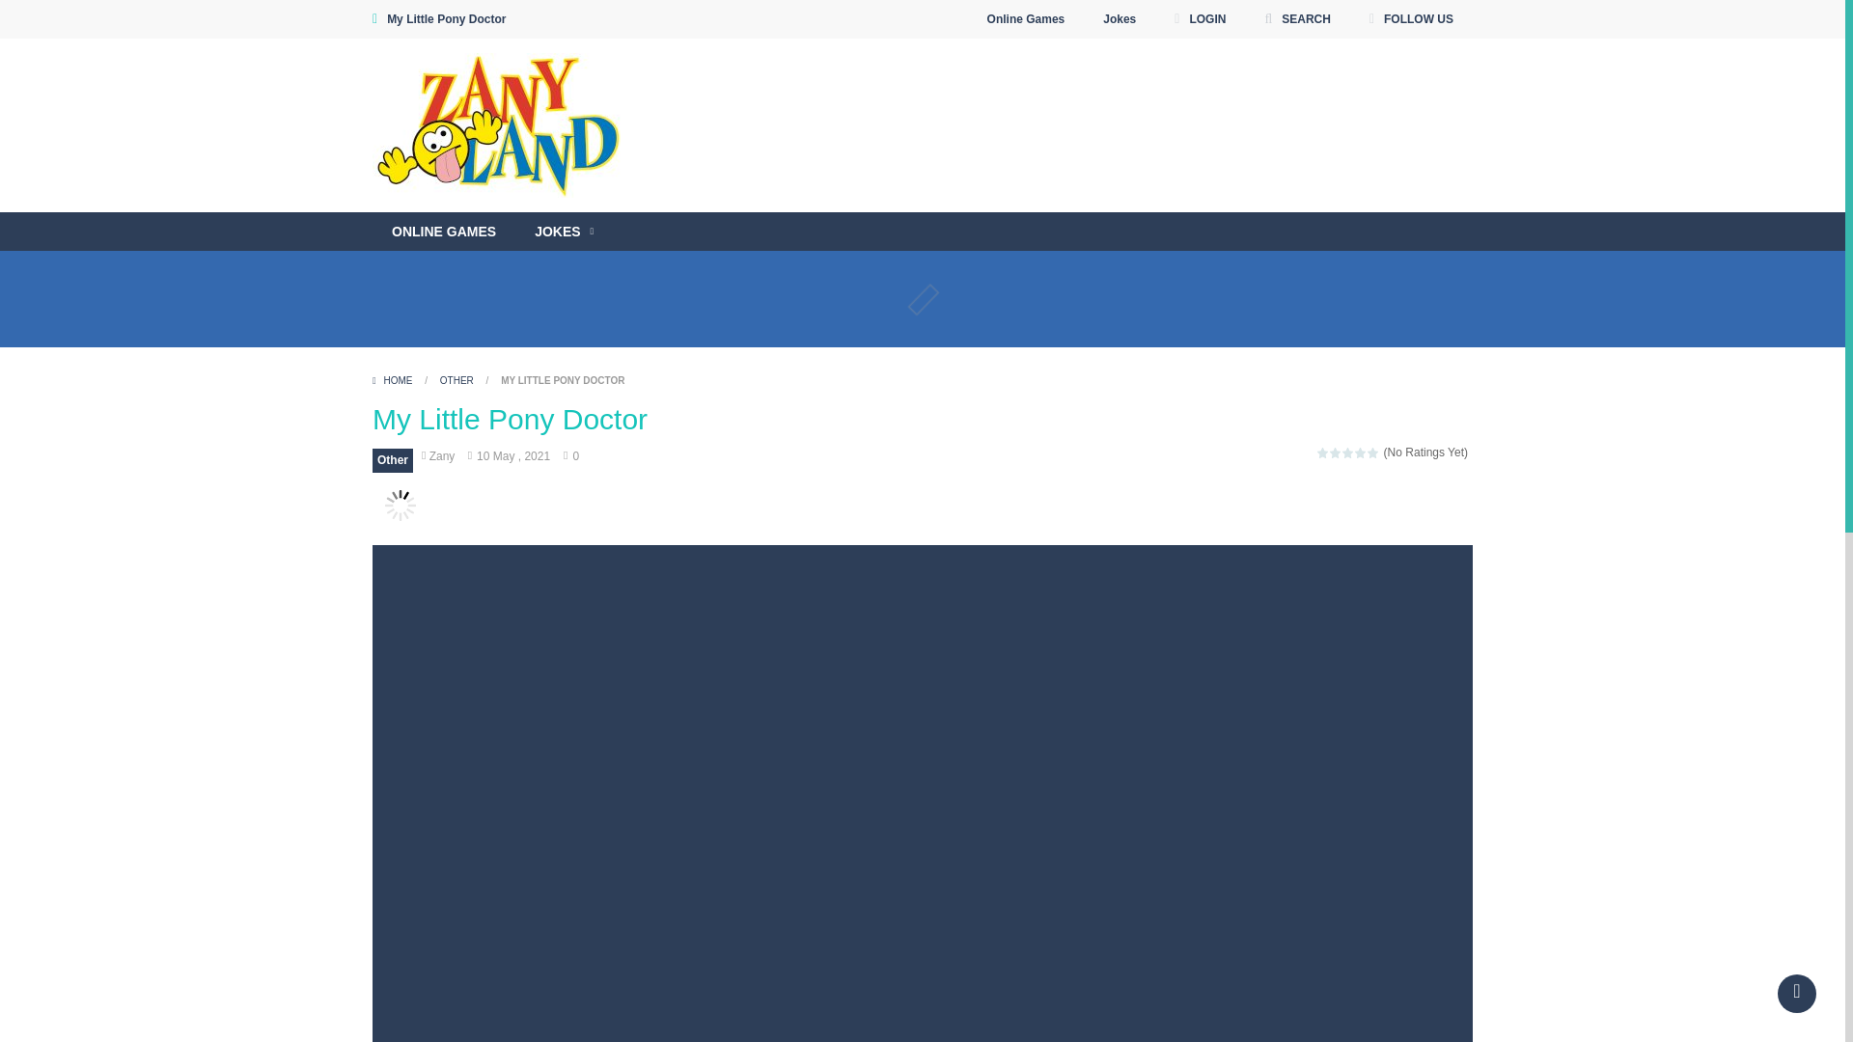 Image resolution: width=1853 pixels, height=1042 pixels. What do you see at coordinates (1297, 19) in the screenshot?
I see `SEARCH` at bounding box center [1297, 19].